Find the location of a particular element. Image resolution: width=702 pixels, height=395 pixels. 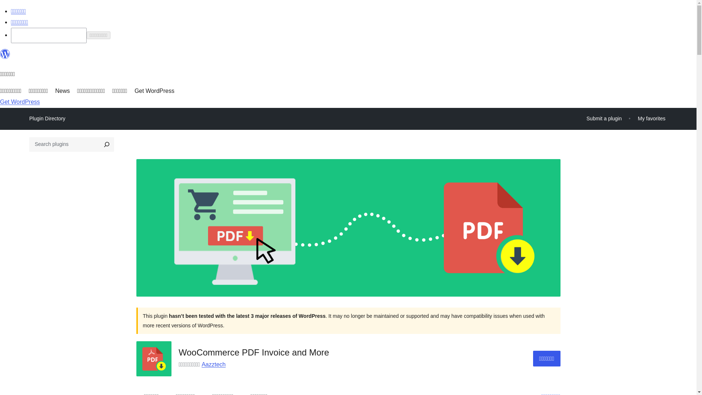

My favorites is located at coordinates (652, 118).